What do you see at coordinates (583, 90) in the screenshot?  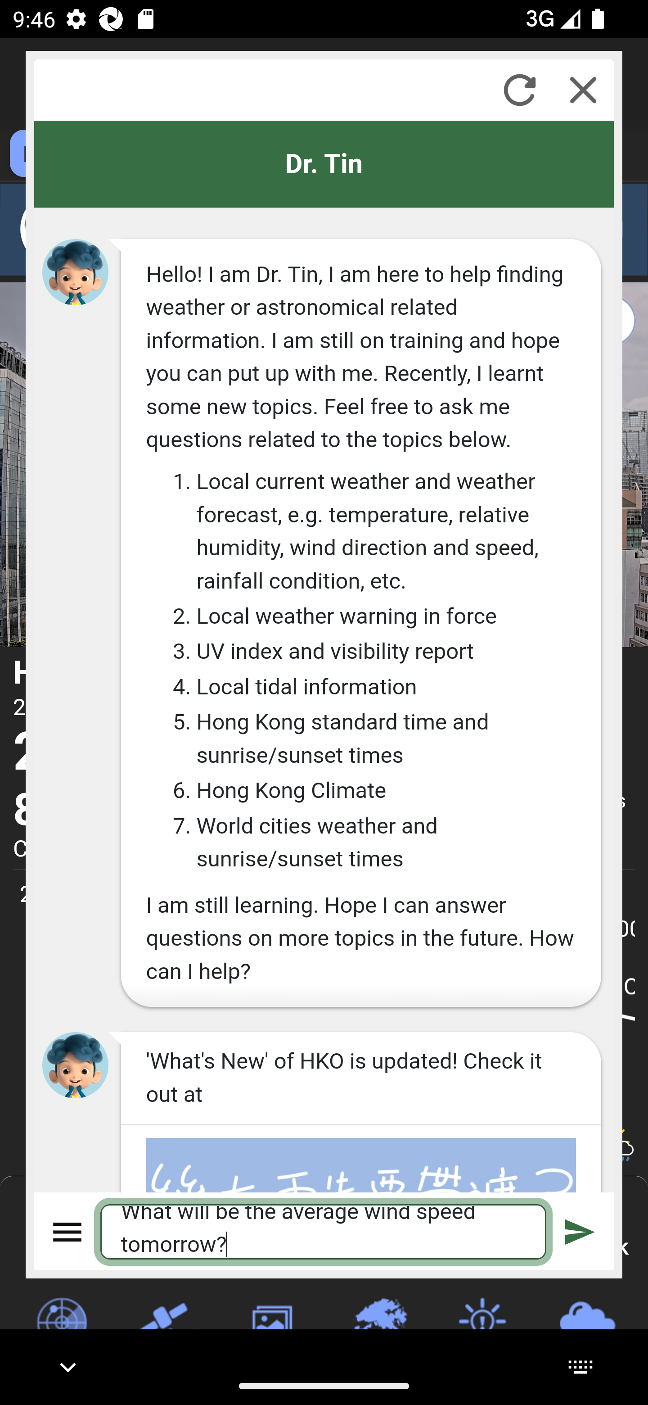 I see `Close` at bounding box center [583, 90].